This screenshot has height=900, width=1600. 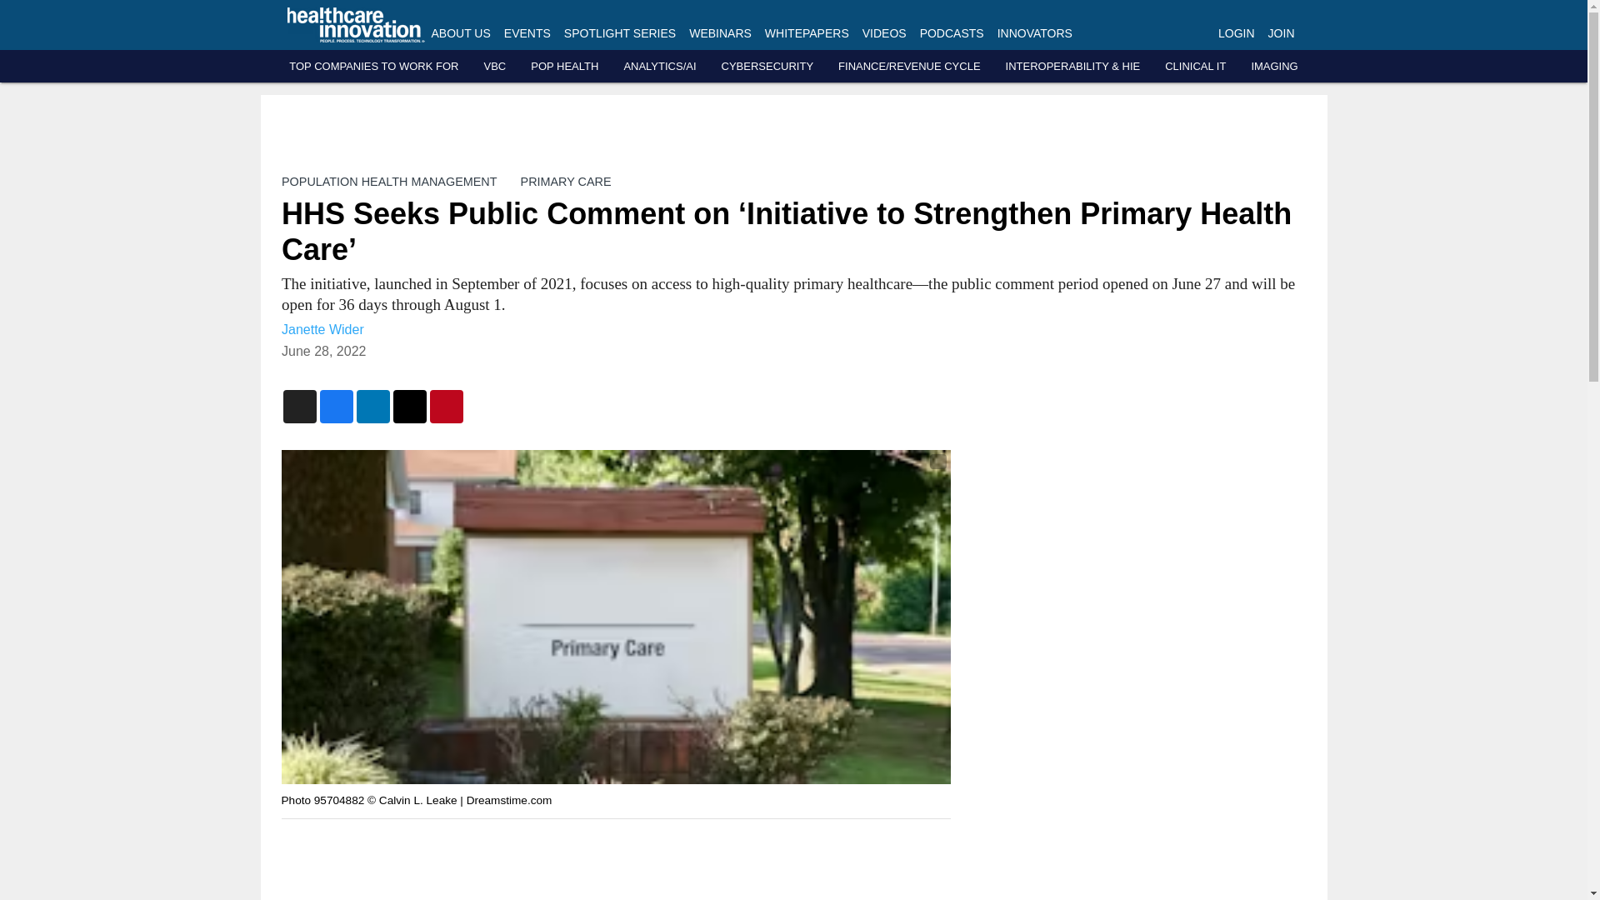 What do you see at coordinates (1236, 33) in the screenshot?
I see `LOGIN` at bounding box center [1236, 33].